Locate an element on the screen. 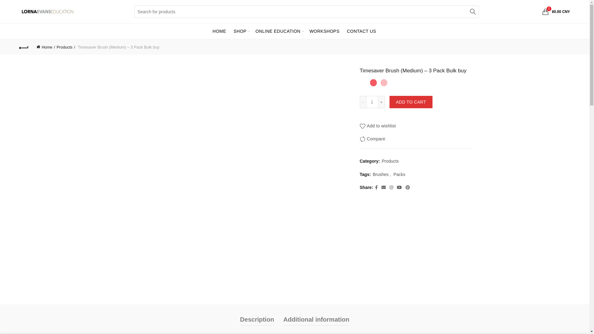 Image resolution: width=594 pixels, height=334 pixels. Products is located at coordinates (390, 161).